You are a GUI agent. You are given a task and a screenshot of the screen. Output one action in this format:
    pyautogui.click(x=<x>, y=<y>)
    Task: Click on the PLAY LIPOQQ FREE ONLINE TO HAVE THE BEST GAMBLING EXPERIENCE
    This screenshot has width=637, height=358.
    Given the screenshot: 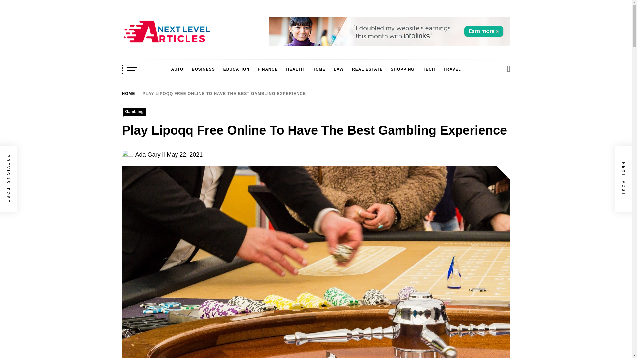 What is the action you would take?
    pyautogui.click(x=220, y=94)
    